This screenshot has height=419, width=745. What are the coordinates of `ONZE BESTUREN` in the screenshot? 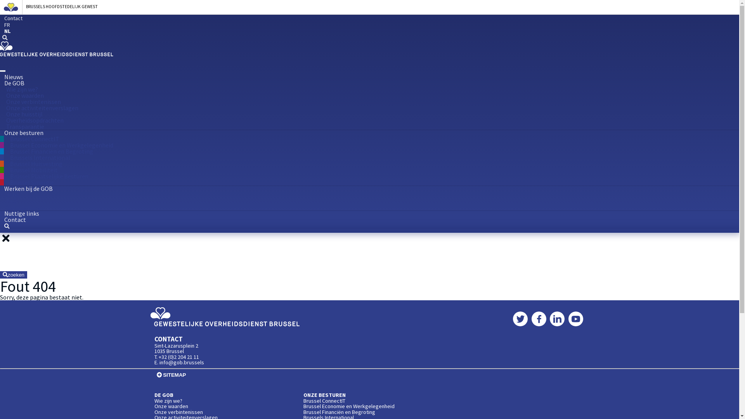 It's located at (324, 395).